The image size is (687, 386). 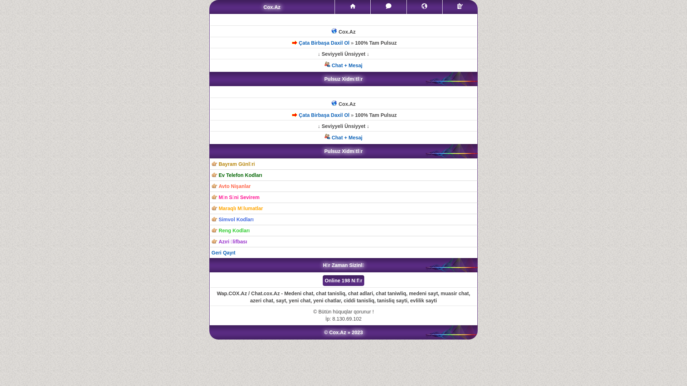 What do you see at coordinates (343, 138) in the screenshot?
I see `Chat + Mesaj` at bounding box center [343, 138].